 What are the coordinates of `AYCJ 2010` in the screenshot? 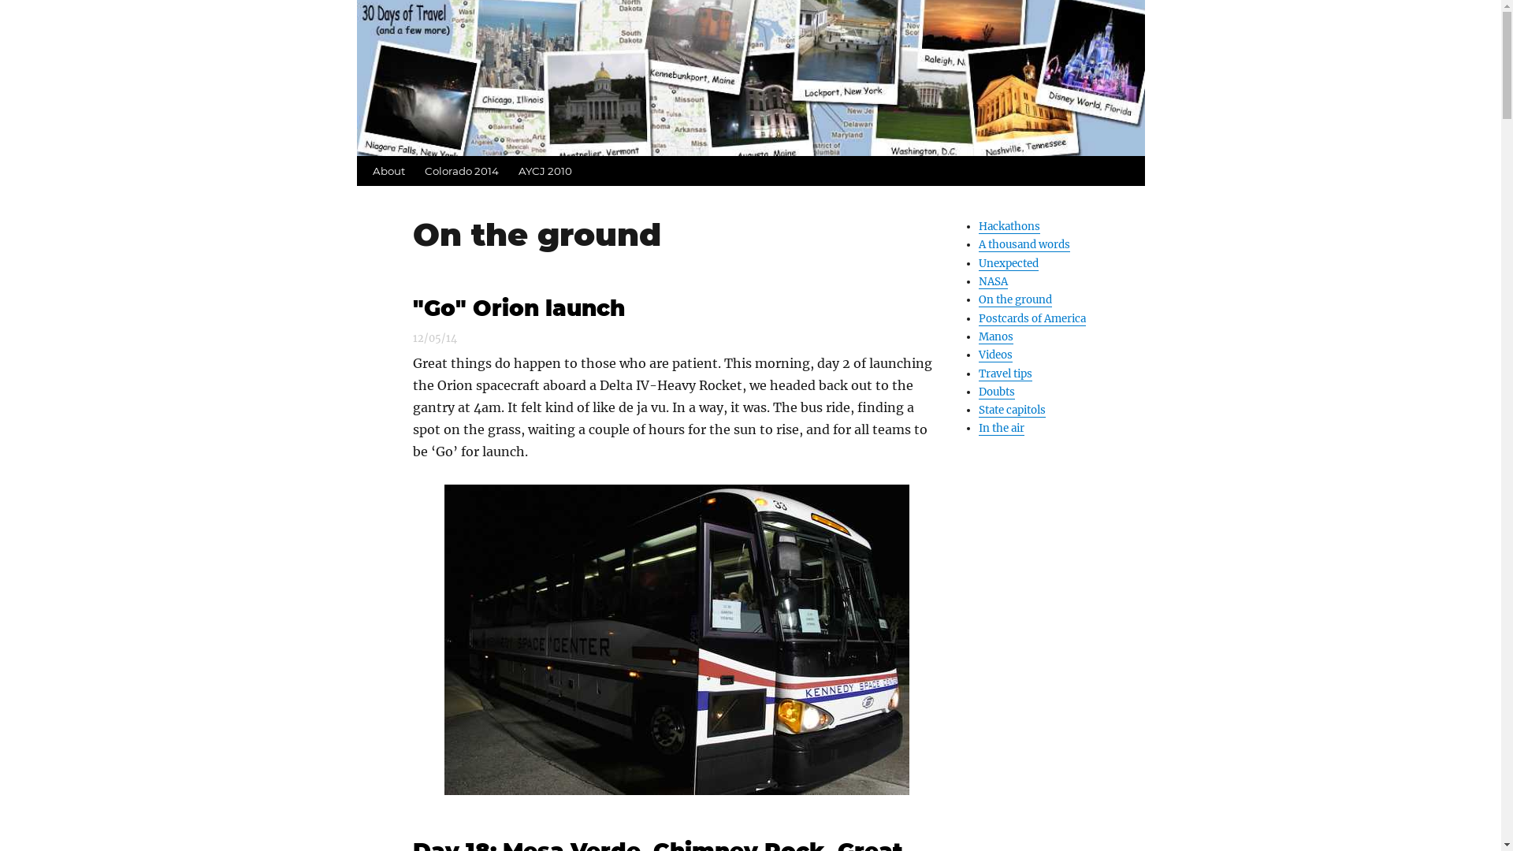 It's located at (545, 171).